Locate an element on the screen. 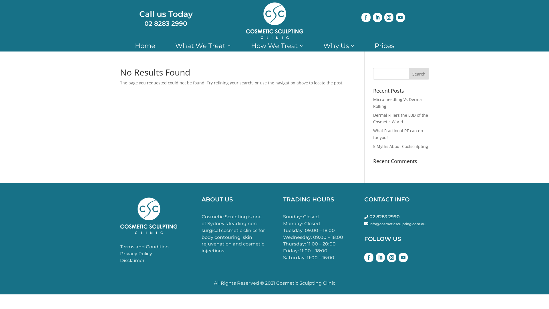 This screenshot has height=309, width=549. How We Treat is located at coordinates (277, 47).